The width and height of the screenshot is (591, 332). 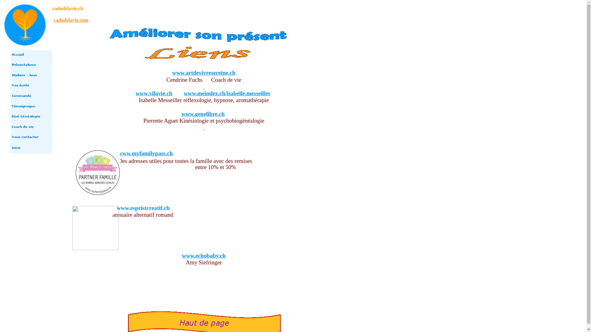 What do you see at coordinates (204, 87) in the screenshot?
I see ` ` at bounding box center [204, 87].